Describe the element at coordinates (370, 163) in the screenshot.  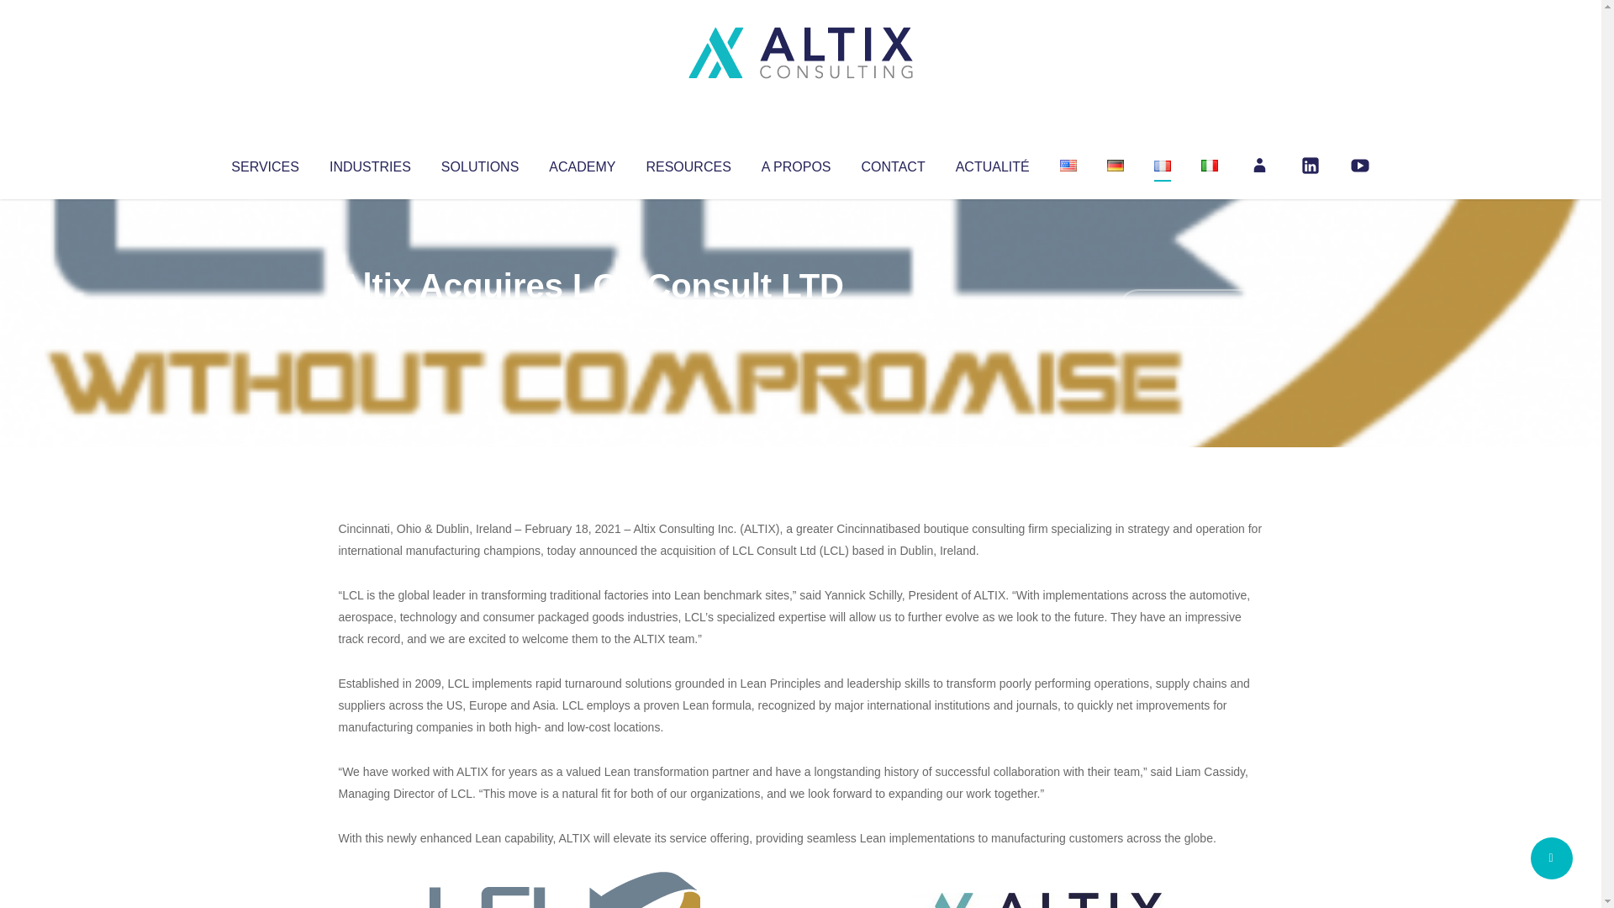
I see `INDUSTRIES` at that location.